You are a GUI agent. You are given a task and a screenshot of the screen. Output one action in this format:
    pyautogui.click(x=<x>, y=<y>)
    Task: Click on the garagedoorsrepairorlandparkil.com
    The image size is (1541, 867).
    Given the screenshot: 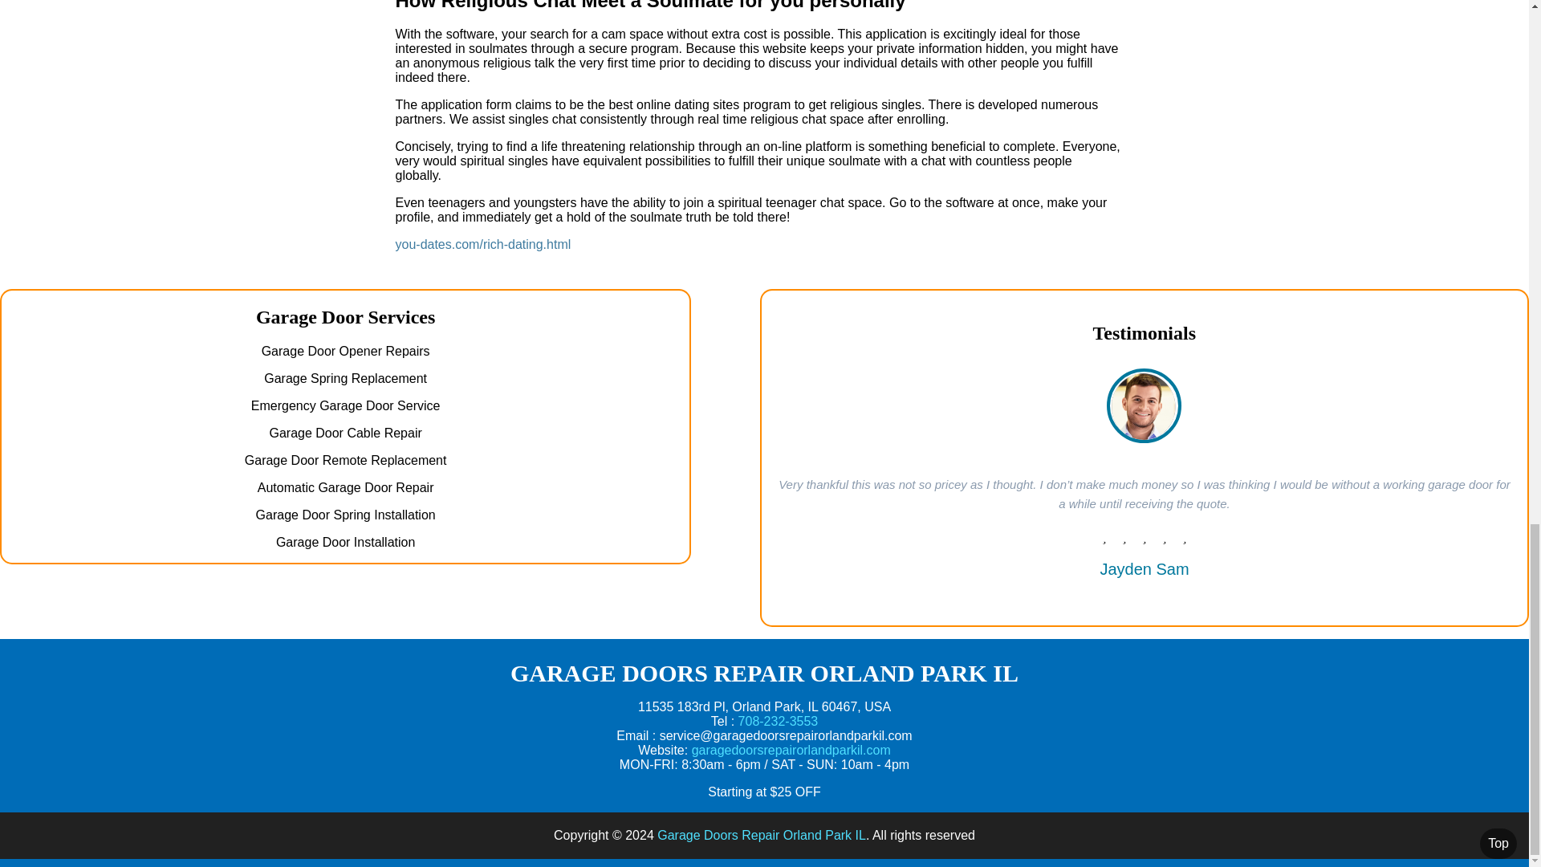 What is the action you would take?
    pyautogui.click(x=791, y=750)
    